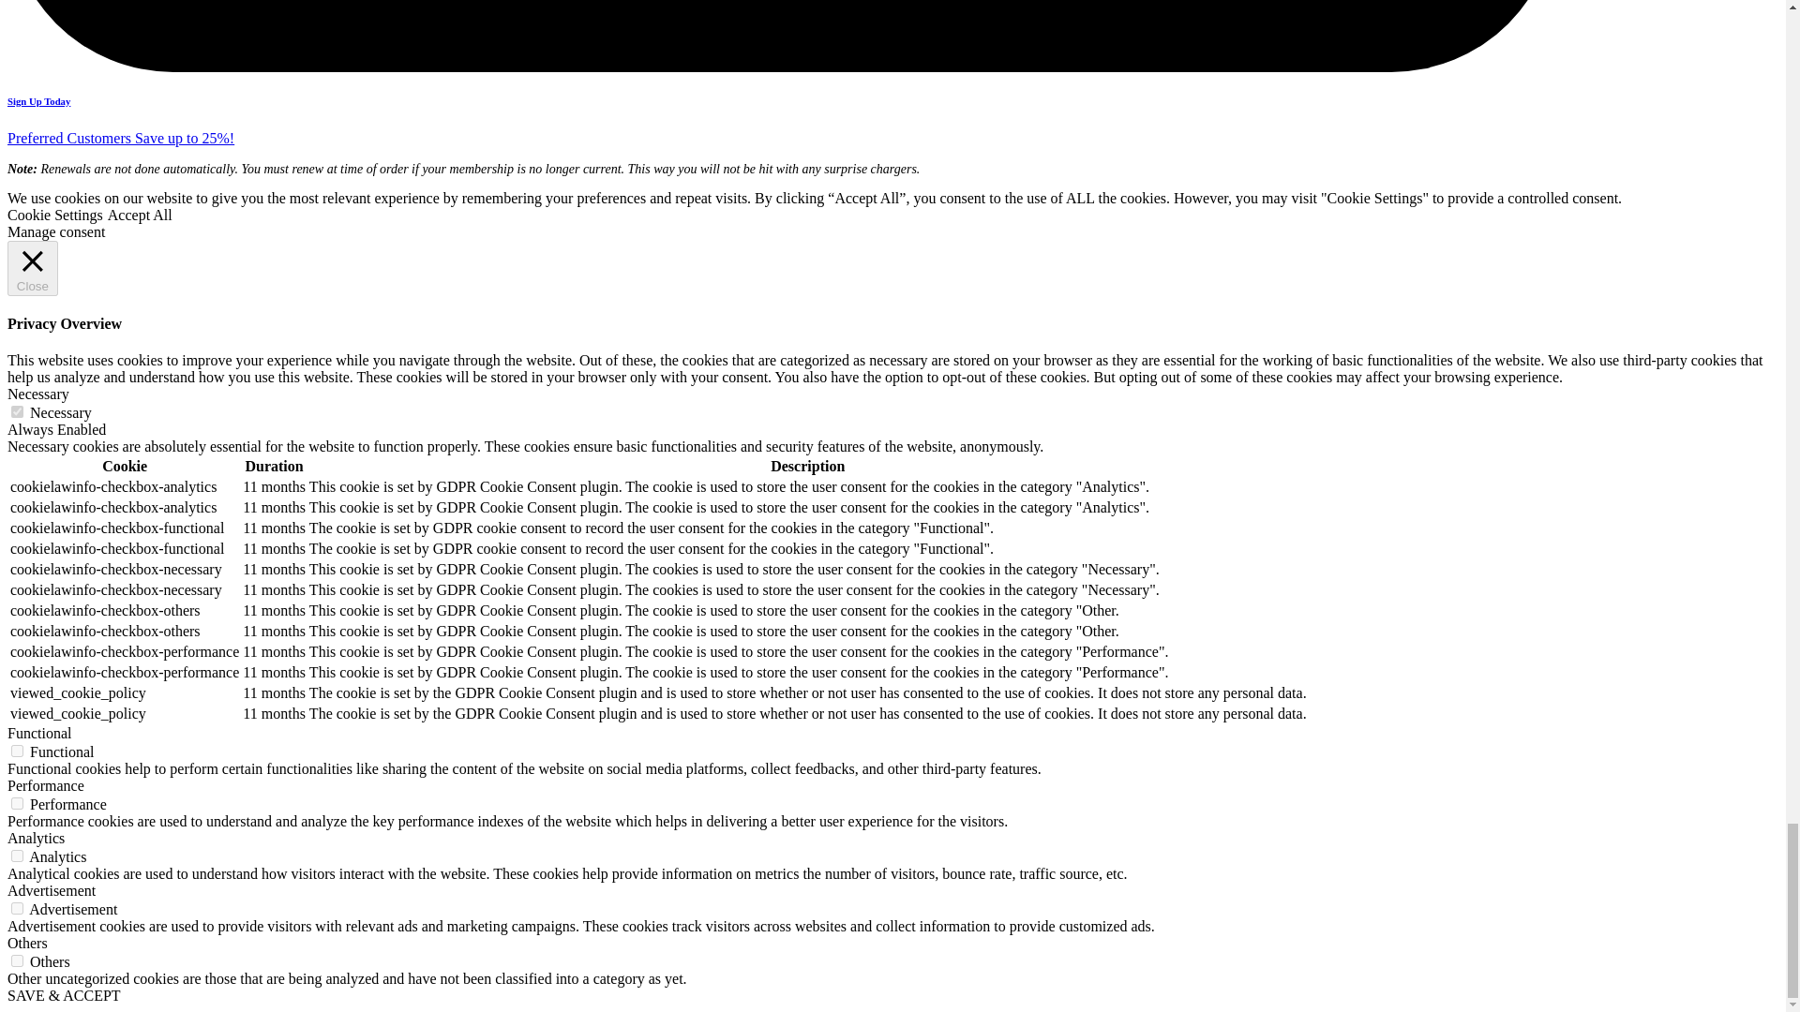  What do you see at coordinates (17, 961) in the screenshot?
I see `on` at bounding box center [17, 961].